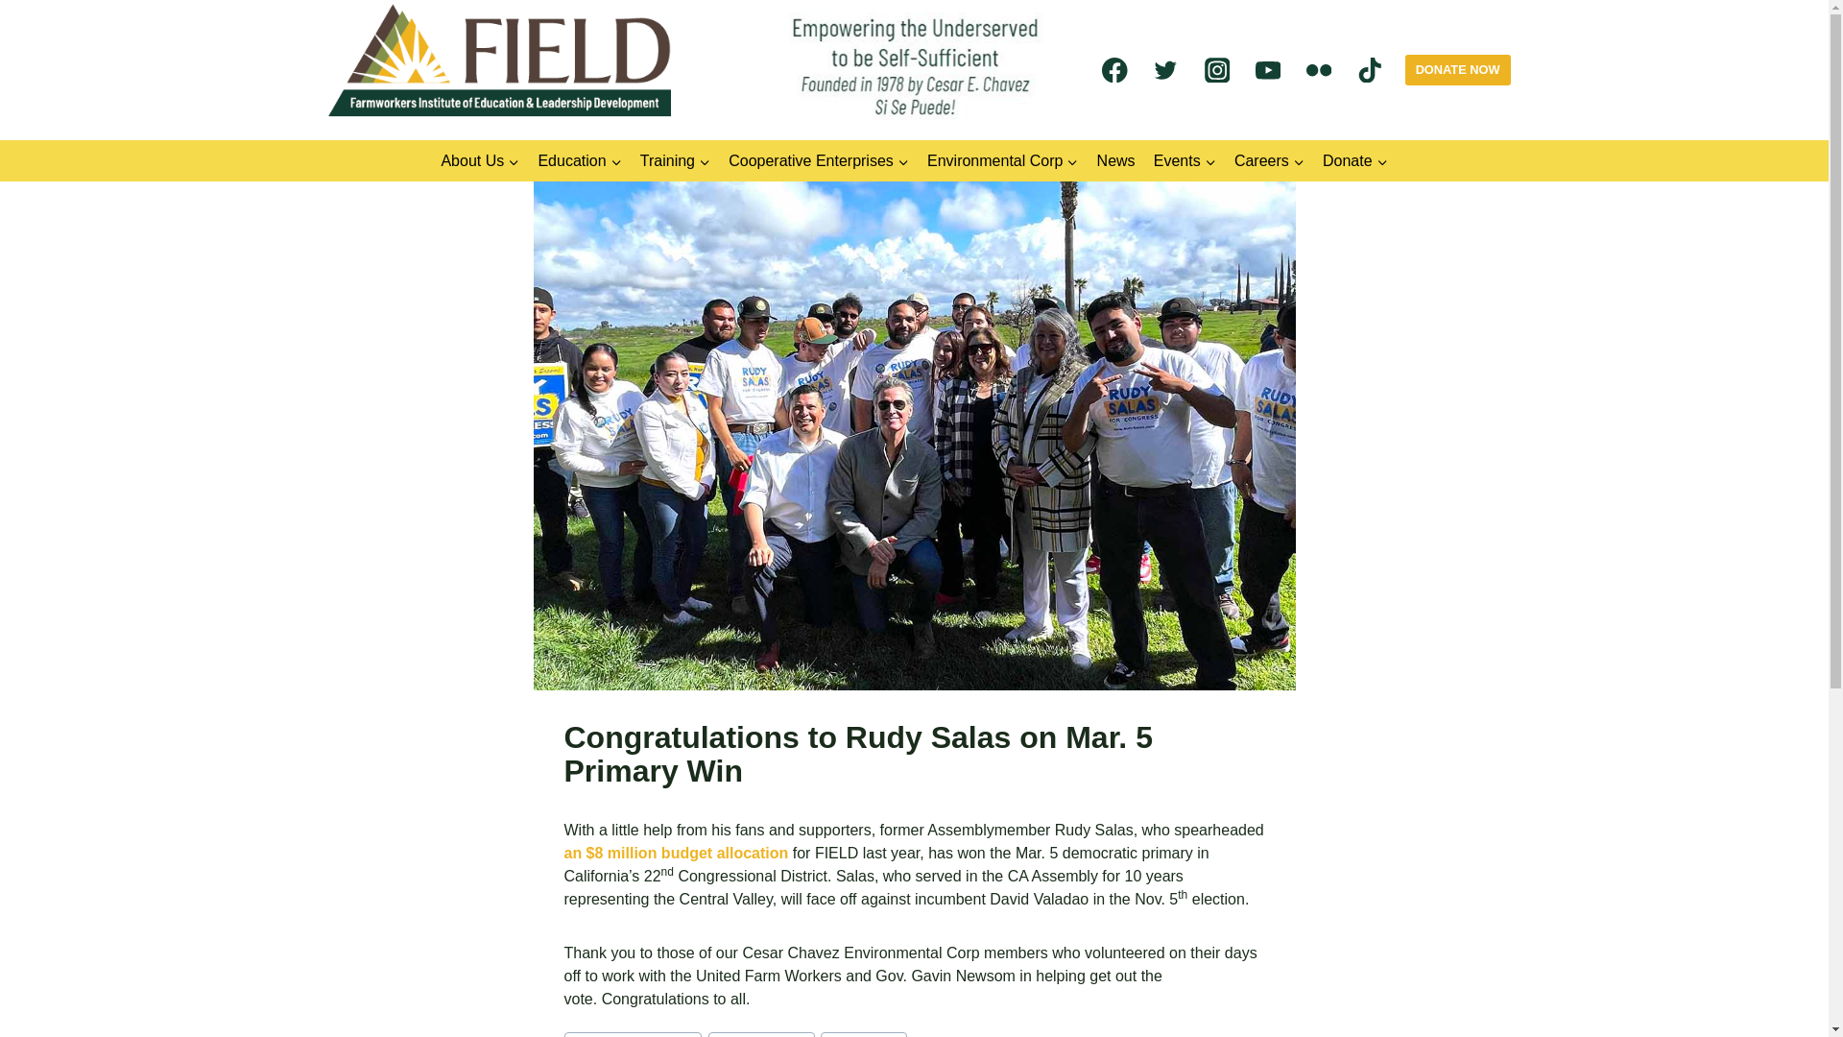 The width and height of the screenshot is (1843, 1037). Describe the element at coordinates (580, 160) in the screenshot. I see `Education` at that location.